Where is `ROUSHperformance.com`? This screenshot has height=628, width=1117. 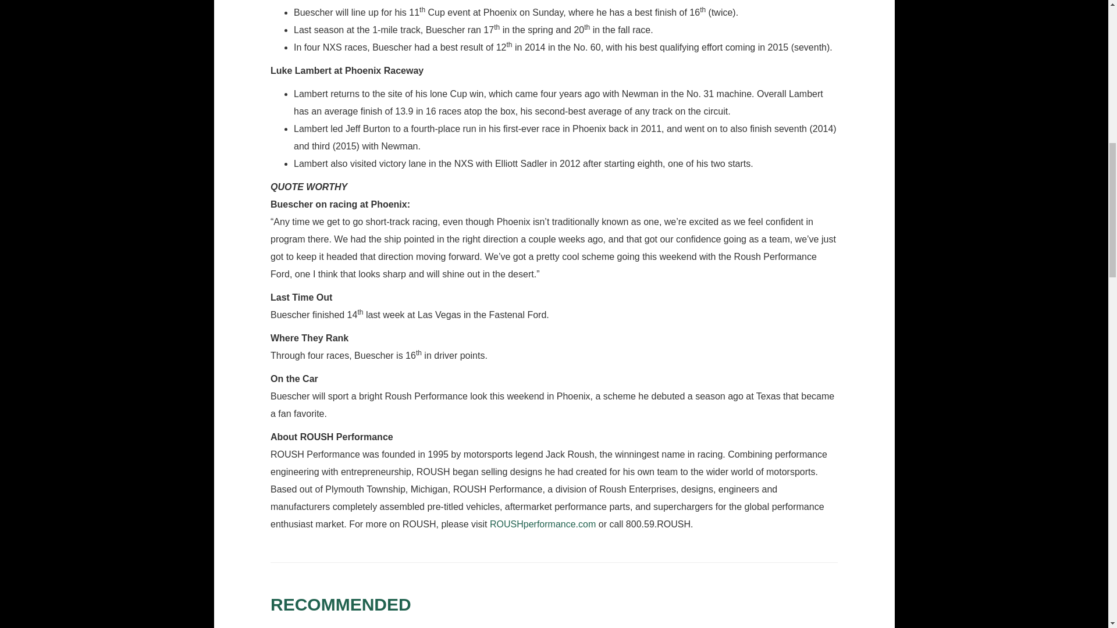
ROUSHperformance.com is located at coordinates (542, 524).